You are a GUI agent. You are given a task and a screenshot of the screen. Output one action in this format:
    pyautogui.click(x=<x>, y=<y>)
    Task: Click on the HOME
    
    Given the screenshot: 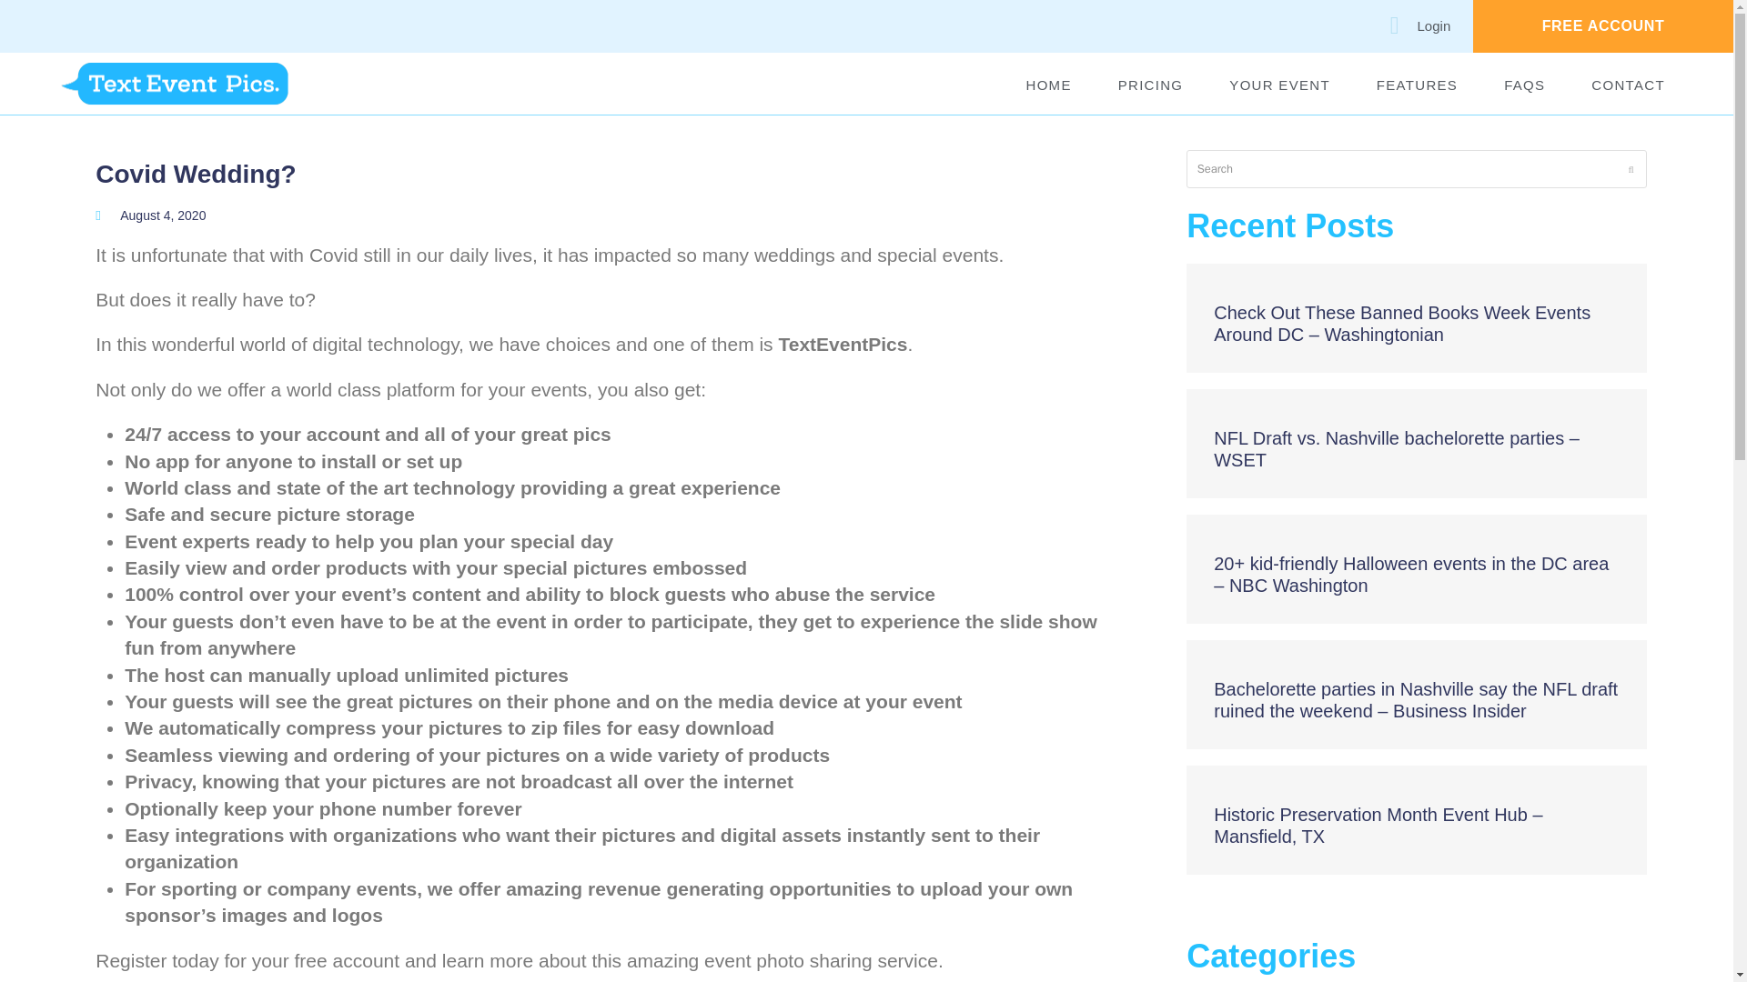 What is the action you would take?
    pyautogui.click(x=1048, y=85)
    